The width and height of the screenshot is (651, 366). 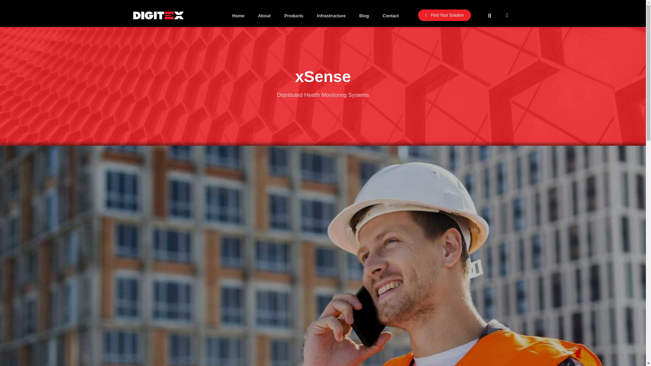 I want to click on Infrastructure, so click(x=332, y=16).